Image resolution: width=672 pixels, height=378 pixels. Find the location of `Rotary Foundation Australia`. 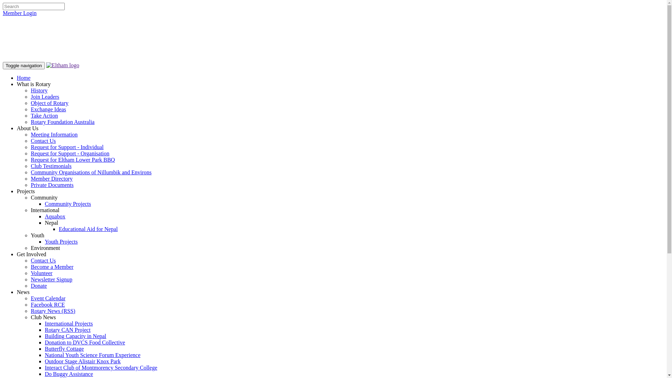

Rotary Foundation Australia is located at coordinates (63, 122).